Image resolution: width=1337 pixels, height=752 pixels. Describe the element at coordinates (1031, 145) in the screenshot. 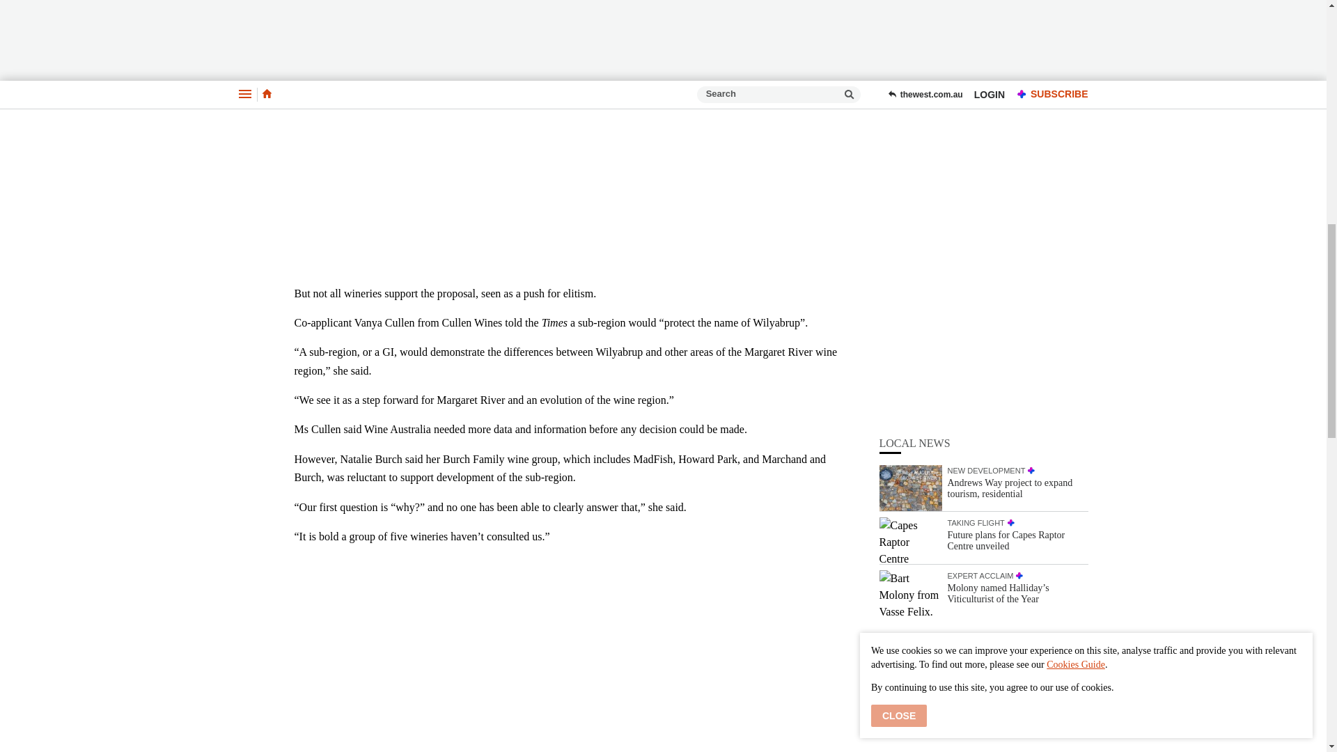

I see `PREMIUM` at that location.